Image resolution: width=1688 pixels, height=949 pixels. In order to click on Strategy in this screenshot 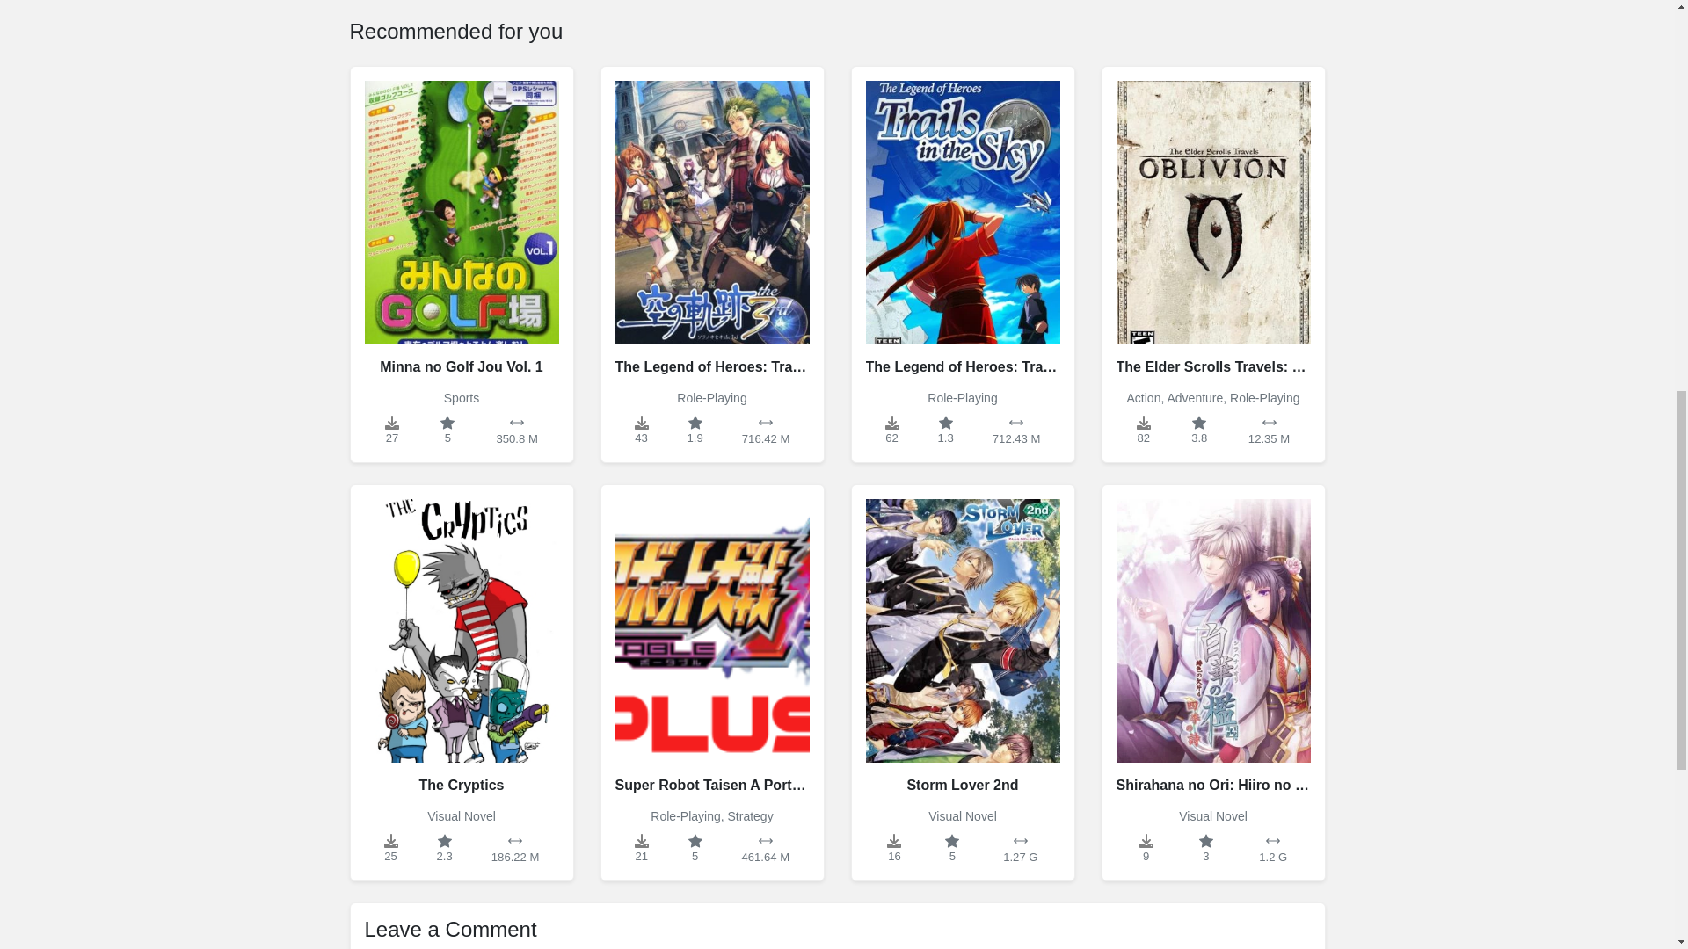, I will do `click(750, 816)`.